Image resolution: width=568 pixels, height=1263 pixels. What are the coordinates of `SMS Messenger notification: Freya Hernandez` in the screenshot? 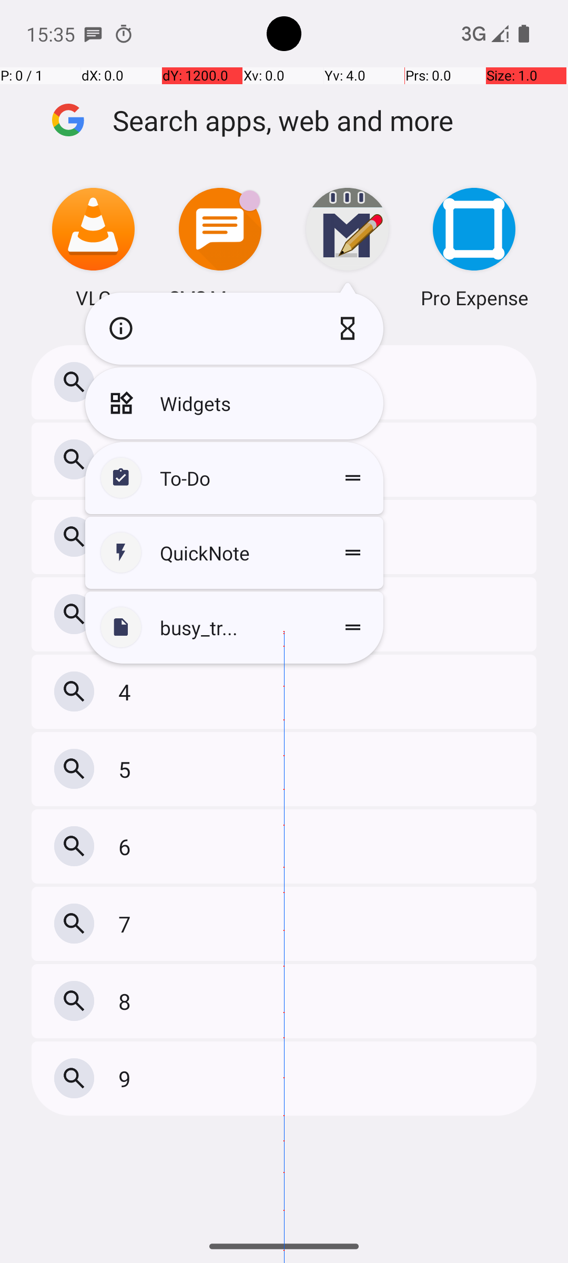 It's located at (93, 34).